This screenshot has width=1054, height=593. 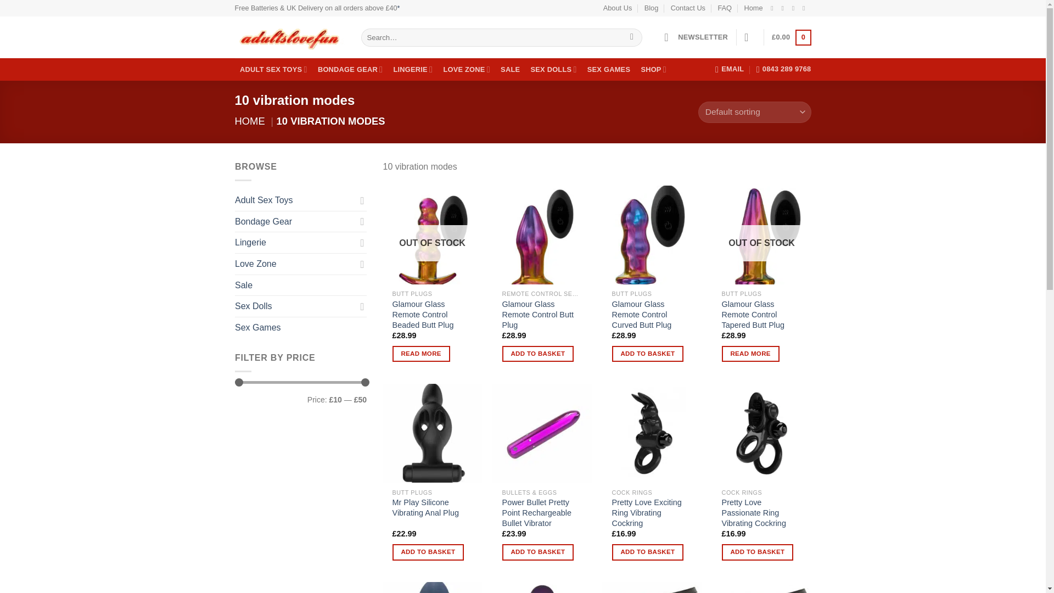 I want to click on Contact Us, so click(x=687, y=8).